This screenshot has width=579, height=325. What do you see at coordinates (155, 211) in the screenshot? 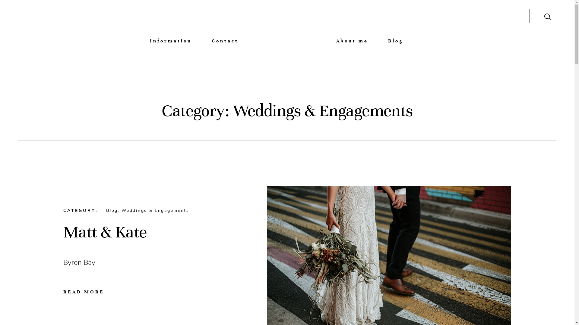
I see `Weddings & Engagements` at bounding box center [155, 211].